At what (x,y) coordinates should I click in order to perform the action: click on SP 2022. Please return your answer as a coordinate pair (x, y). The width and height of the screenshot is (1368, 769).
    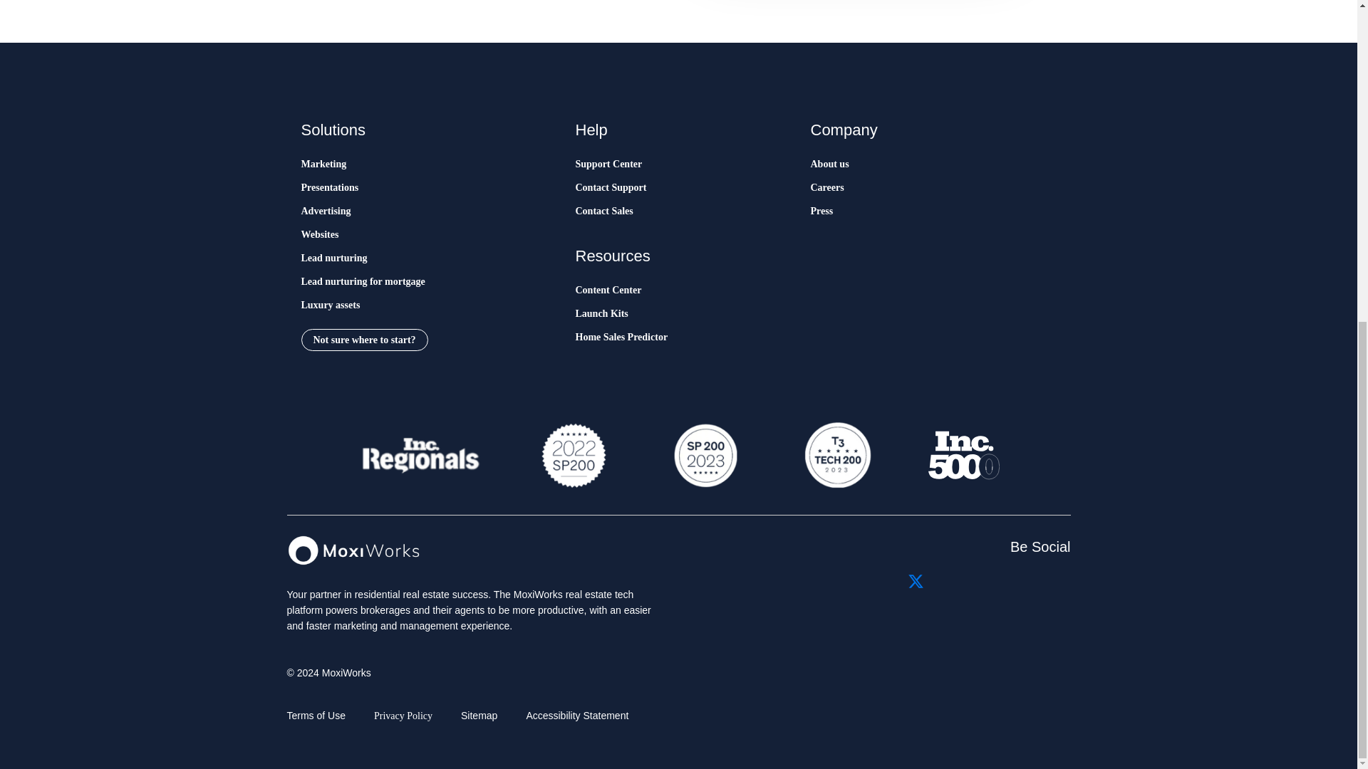
    Looking at the image, I should click on (574, 455).